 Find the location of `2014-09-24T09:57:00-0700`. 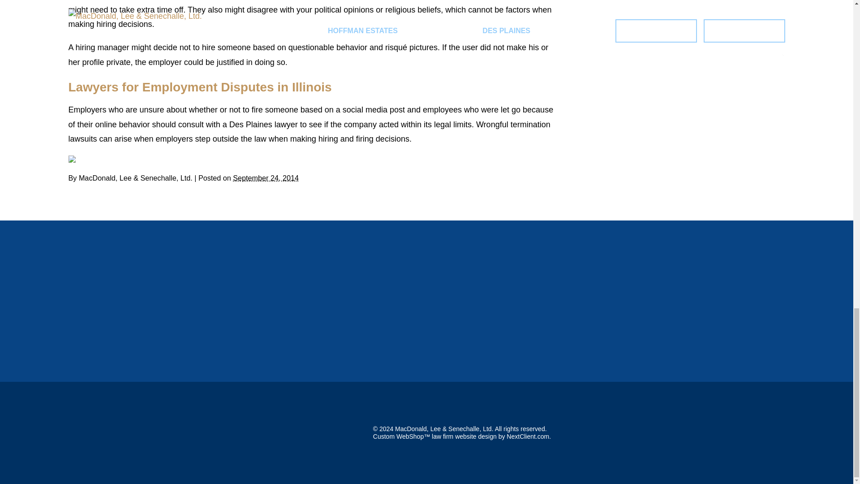

2014-09-24T09:57:00-0700 is located at coordinates (266, 177).